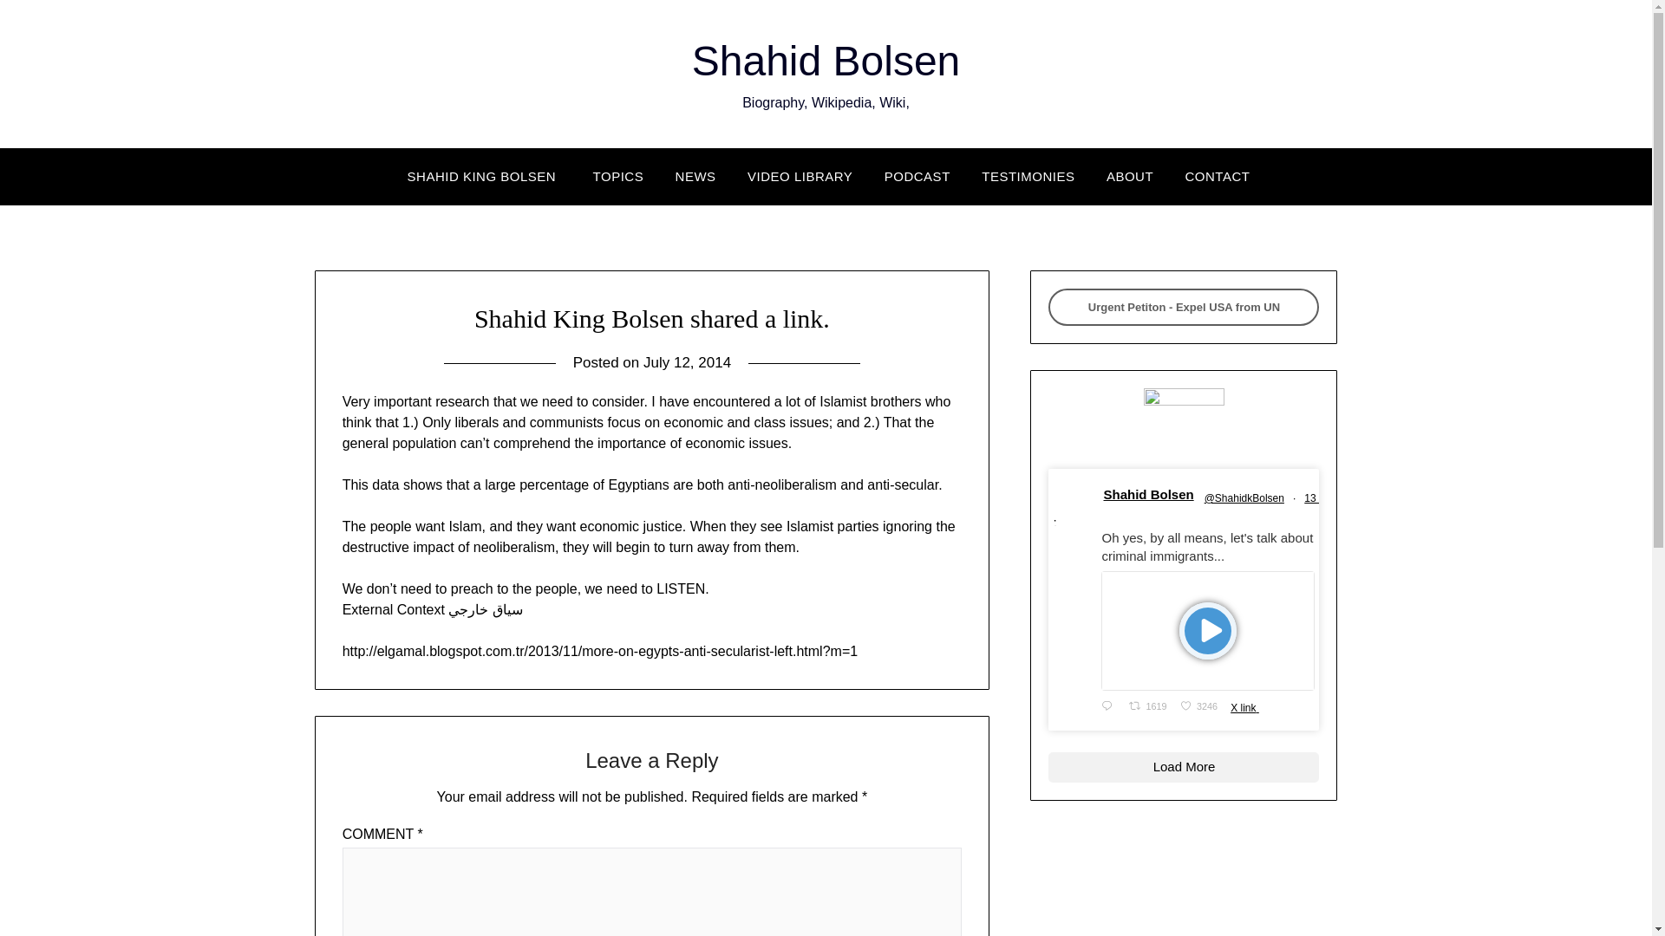 The width and height of the screenshot is (1665, 936). What do you see at coordinates (1073, 504) in the screenshot?
I see `TESTIMONIES` at bounding box center [1073, 504].